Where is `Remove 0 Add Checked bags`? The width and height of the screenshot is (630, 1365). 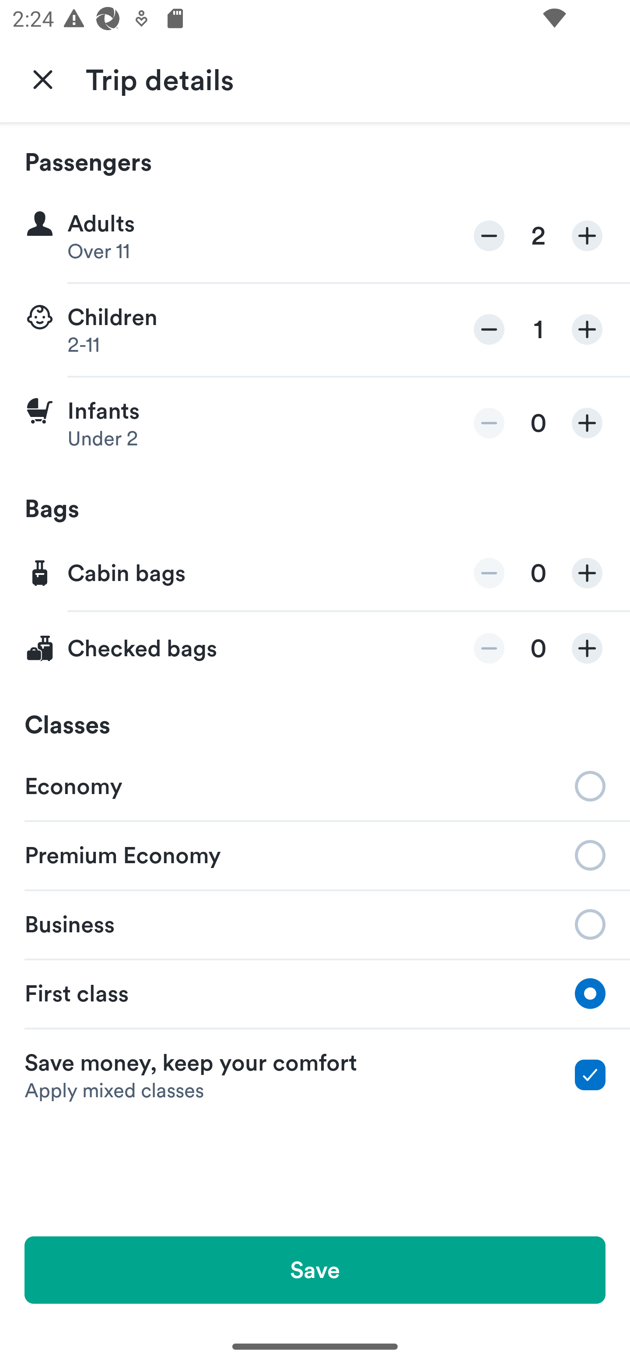 Remove 0 Add Checked bags is located at coordinates (315, 648).